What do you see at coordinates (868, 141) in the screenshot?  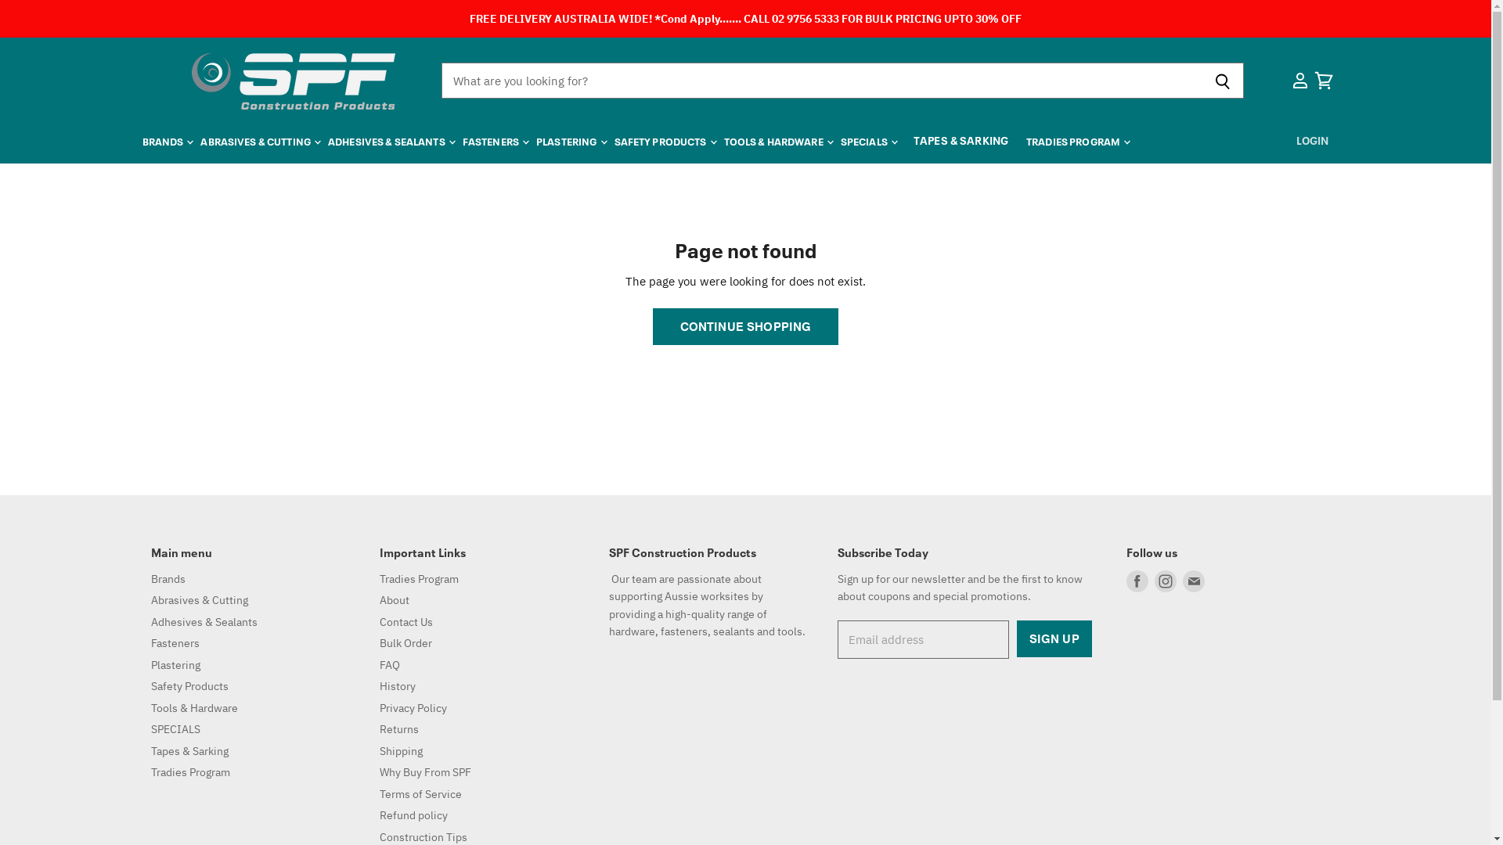 I see `SPECIALS` at bounding box center [868, 141].